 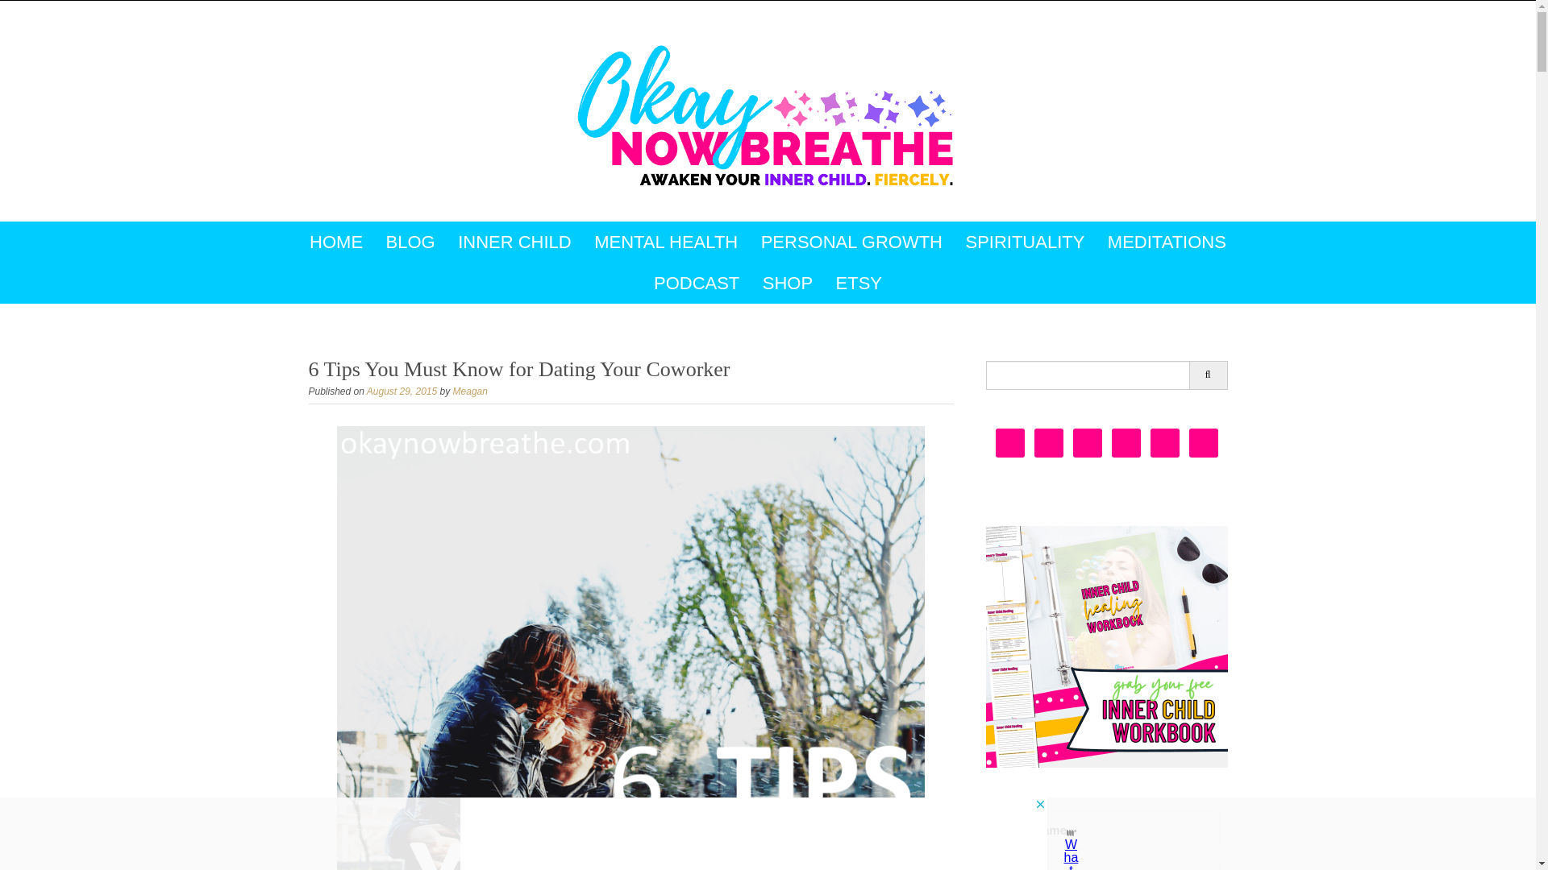 I want to click on MEDITATIONS, so click(x=1166, y=242).